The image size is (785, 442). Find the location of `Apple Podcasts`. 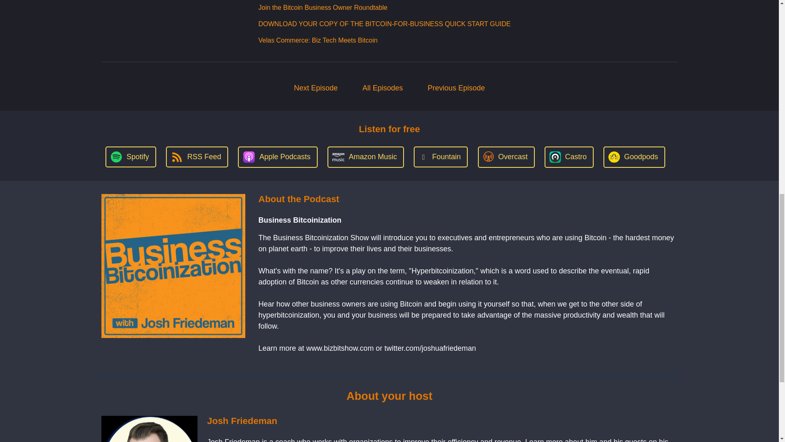

Apple Podcasts is located at coordinates (277, 157).